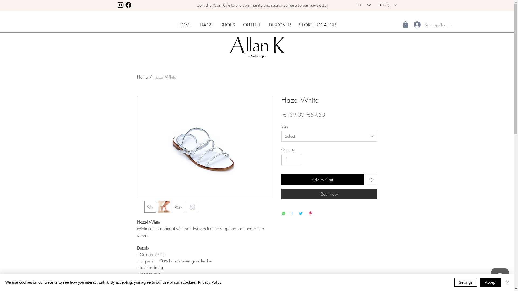 Image resolution: width=518 pixels, height=291 pixels. What do you see at coordinates (329, 194) in the screenshot?
I see `Buy Now` at bounding box center [329, 194].